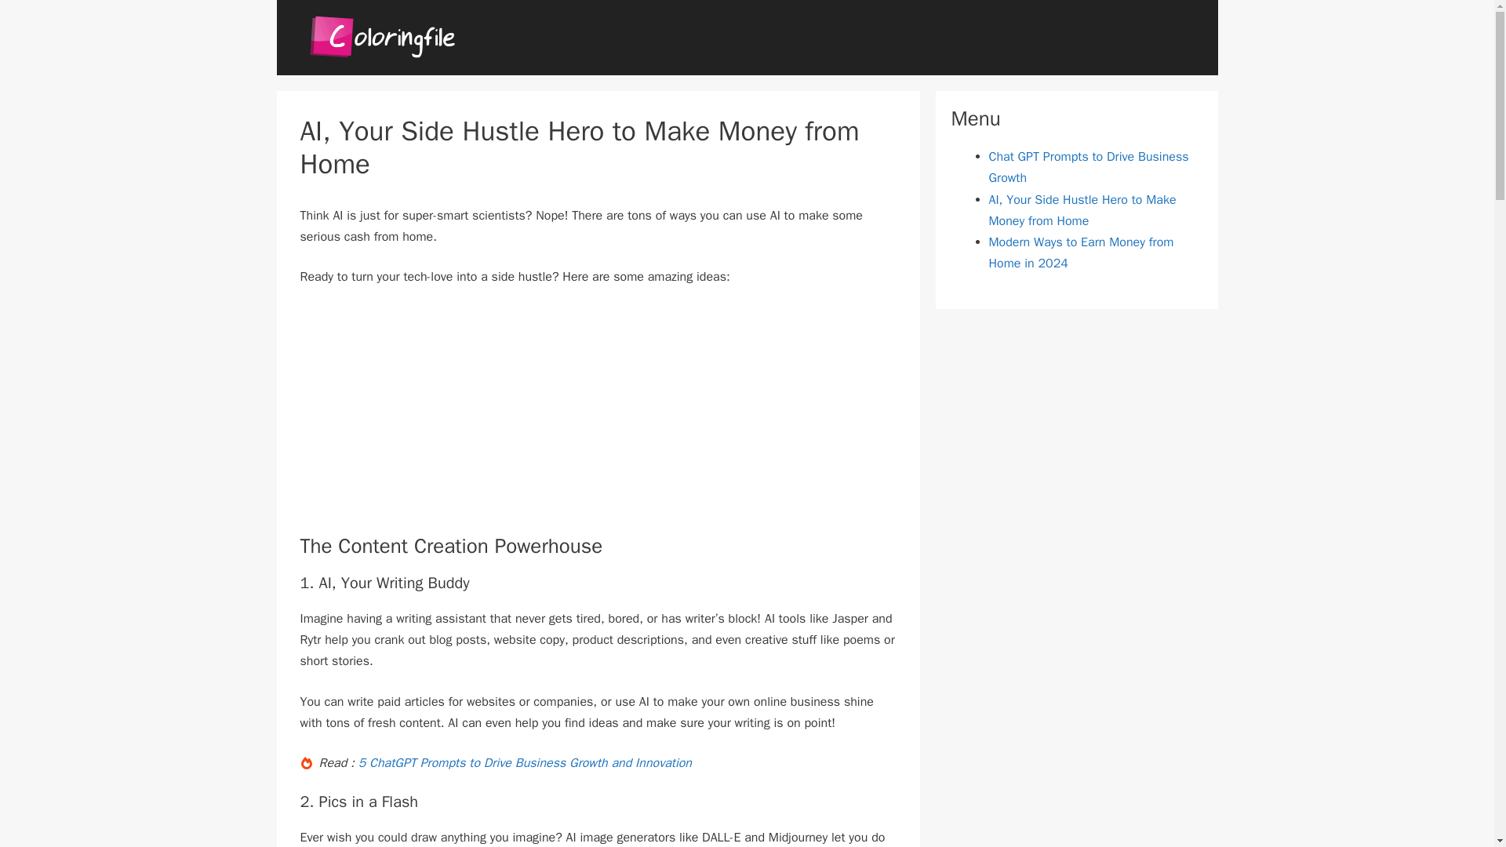 The height and width of the screenshot is (847, 1506). I want to click on 5 ChatGPT Prompts to Drive Business Growth and Innovation, so click(524, 762).